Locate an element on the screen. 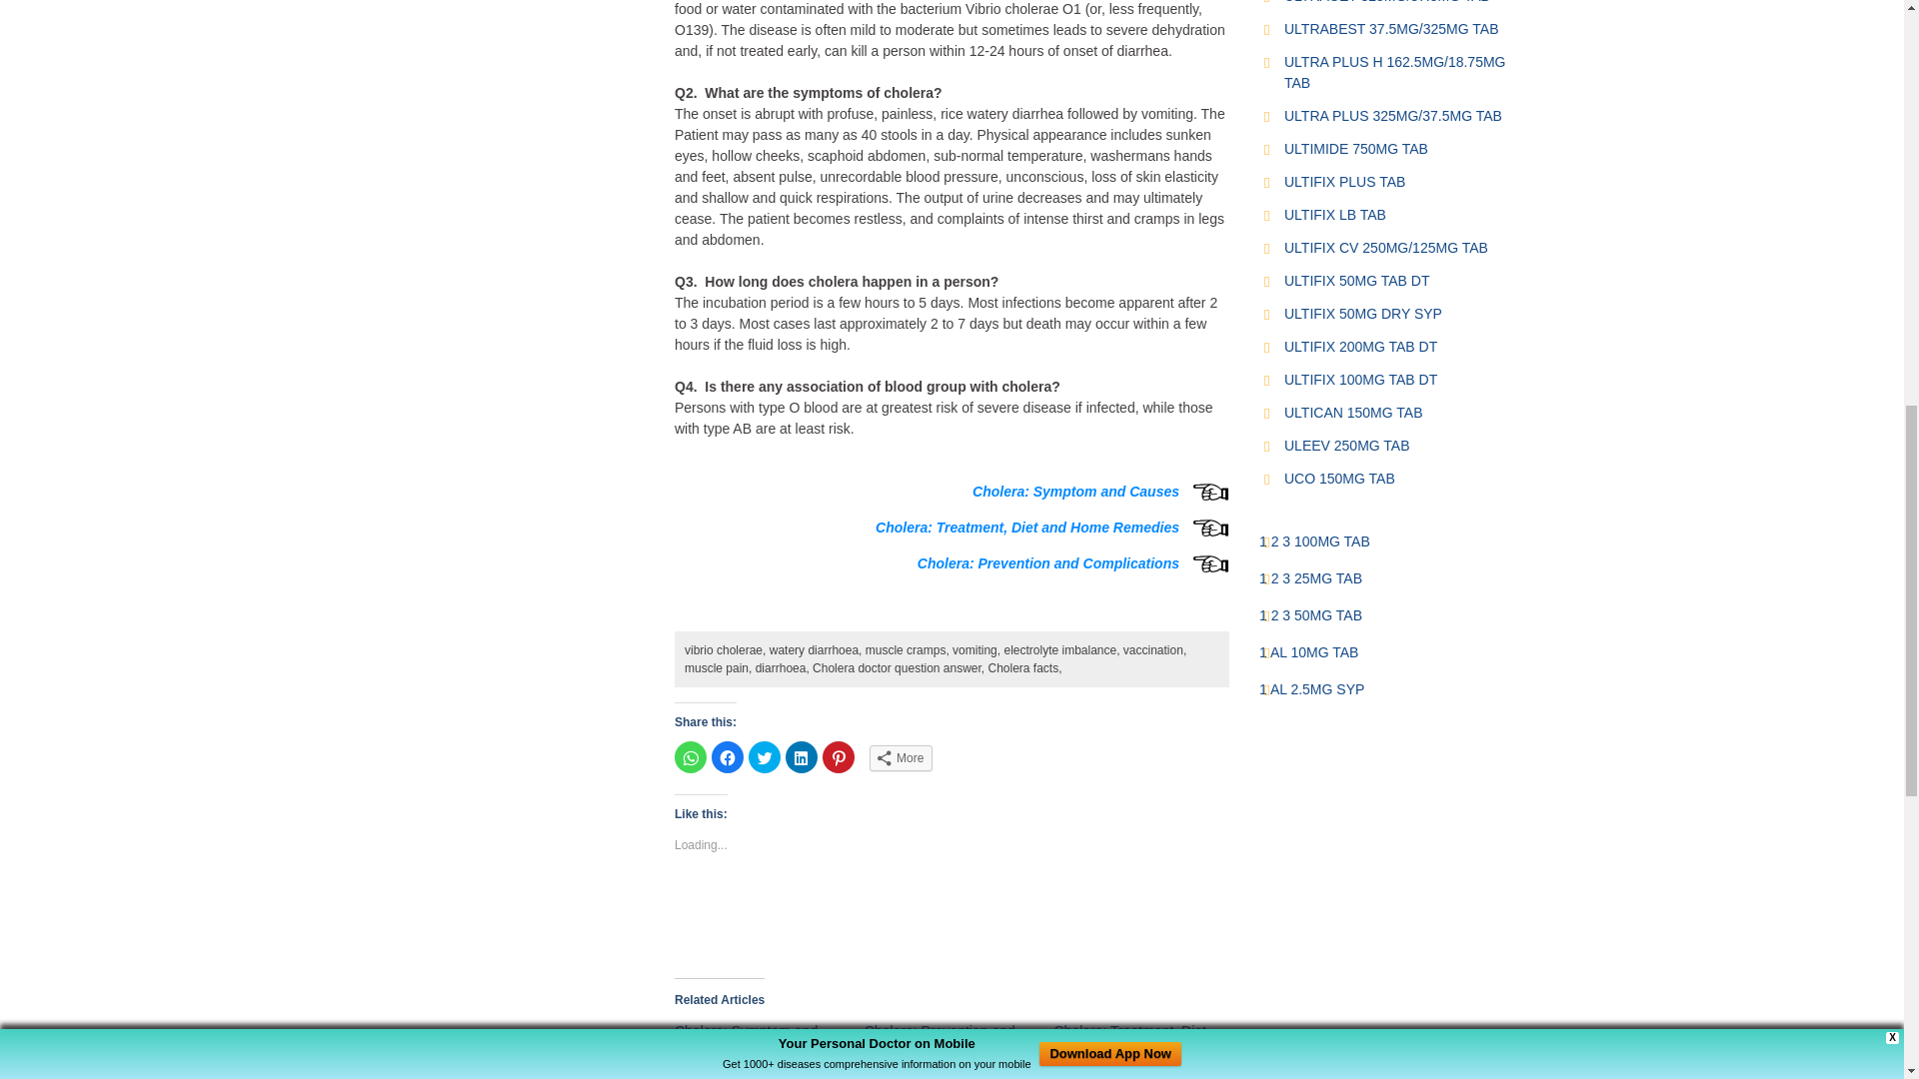 The image size is (1919, 1079). Cholera: Treatment, Diet and Home Remedies is located at coordinates (1027, 527).